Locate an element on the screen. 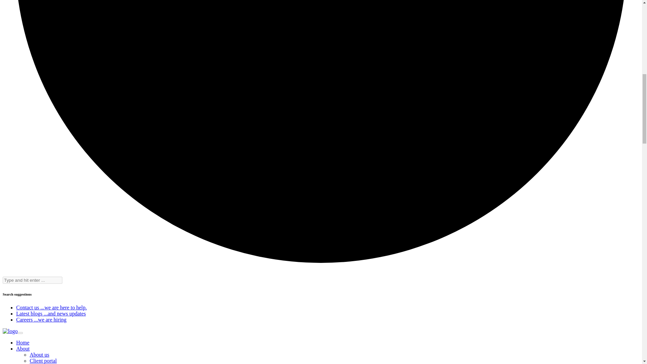 Image resolution: width=647 pixels, height=364 pixels. Latest blogs ...and news updates is located at coordinates (51, 313).